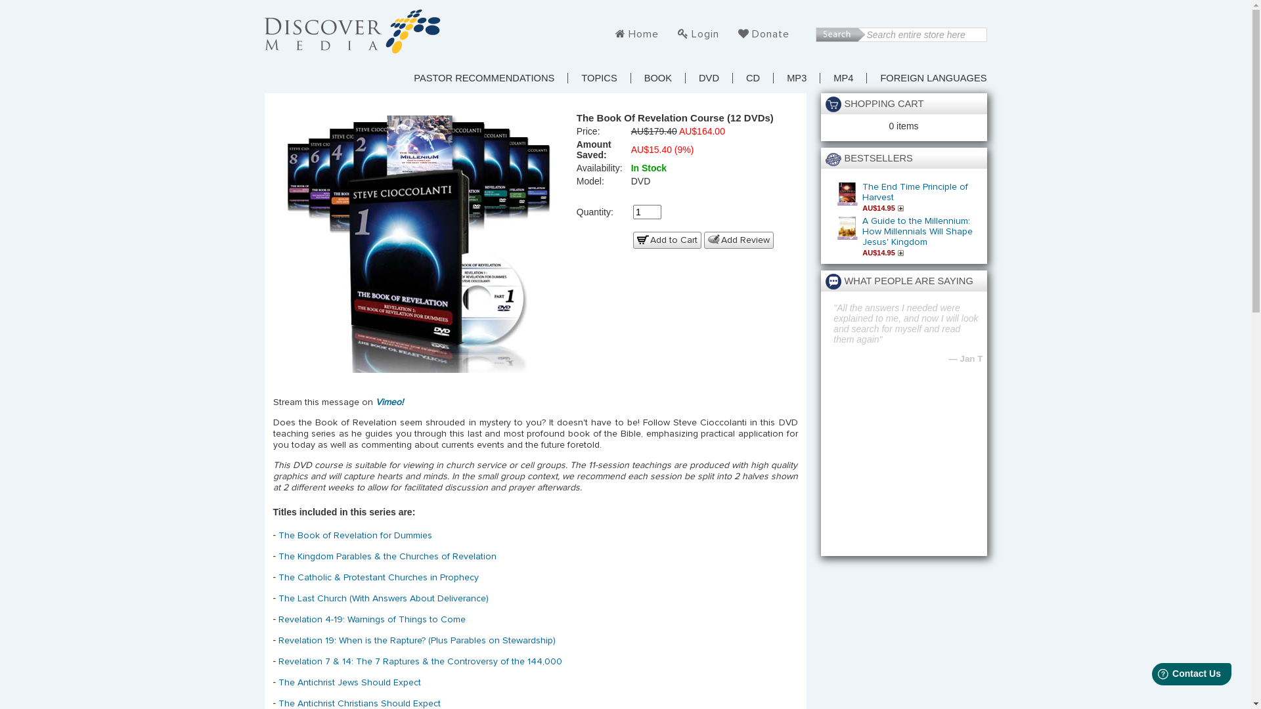  I want to click on The Book Of Revelation Course, so click(419, 242).